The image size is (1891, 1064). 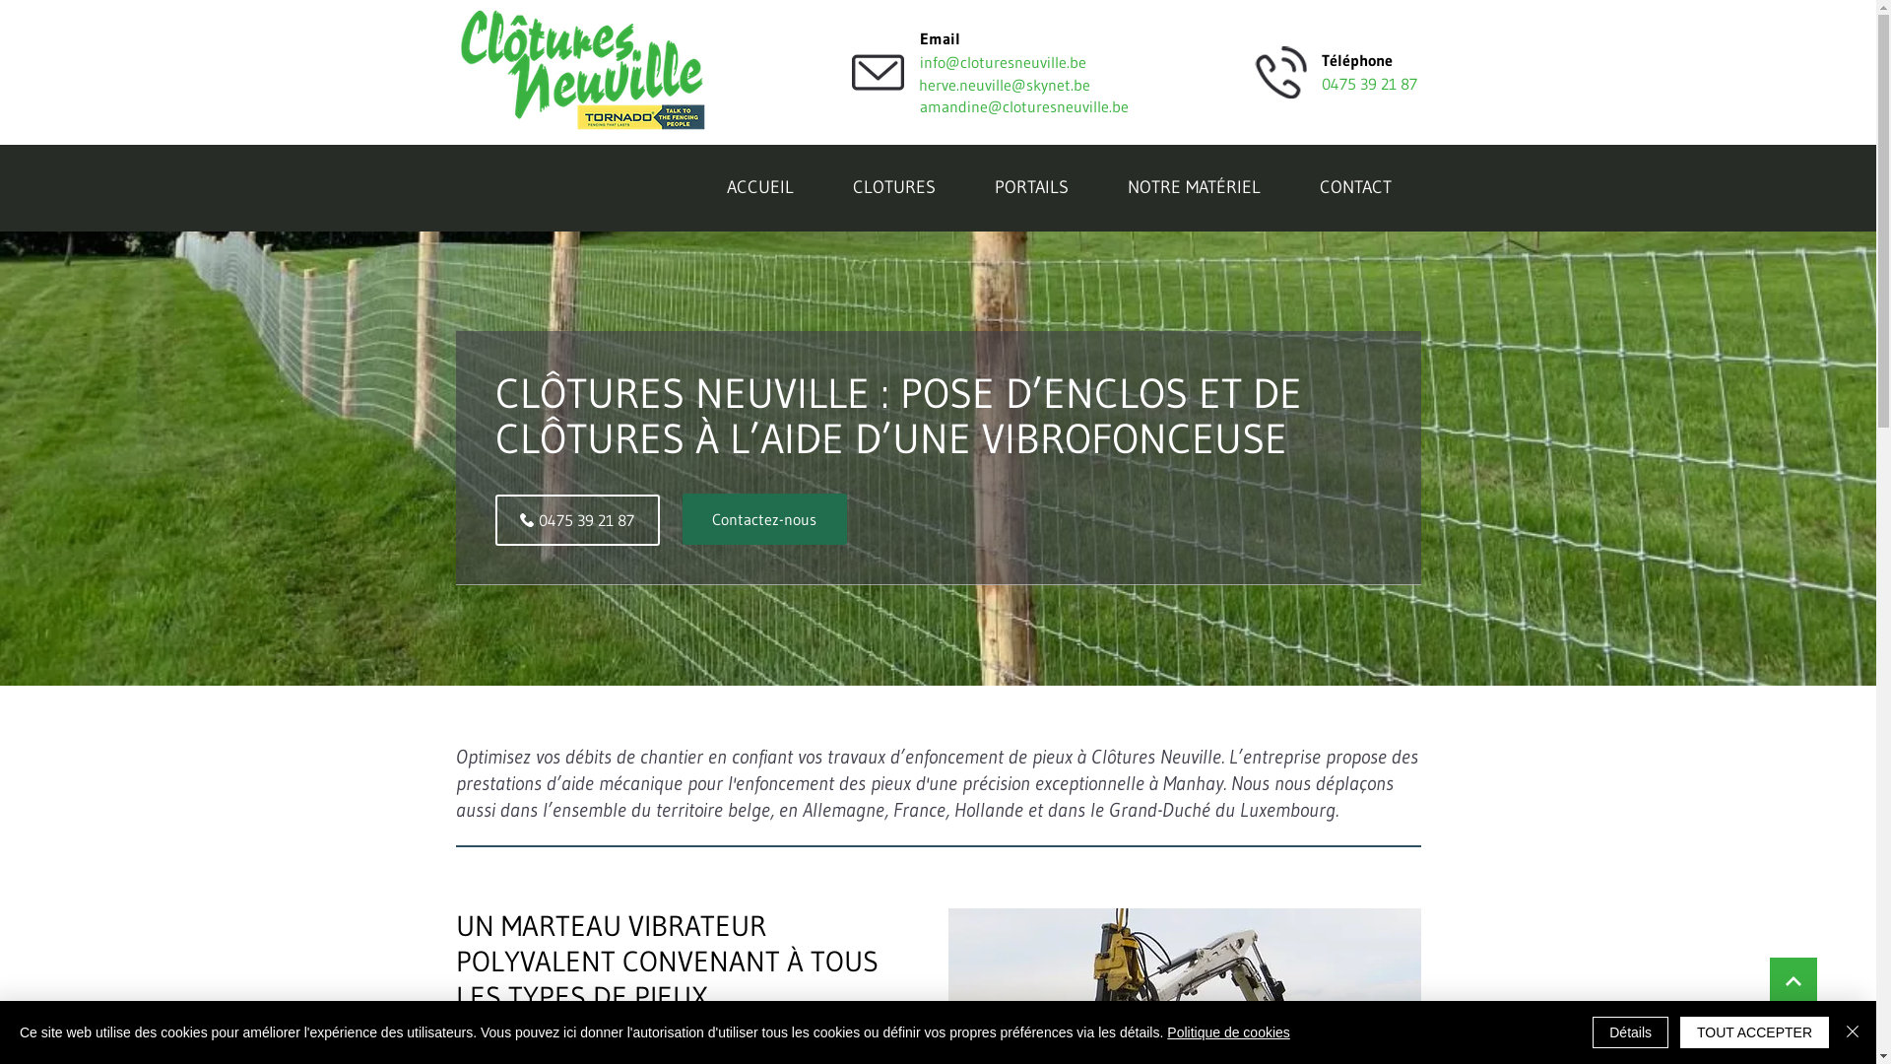 What do you see at coordinates (1031, 189) in the screenshot?
I see `PORTAILS` at bounding box center [1031, 189].